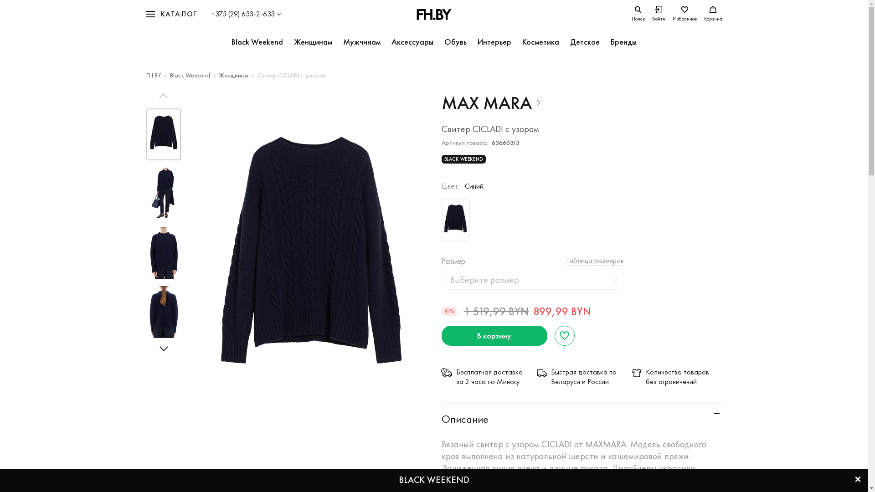 This screenshot has height=492, width=875. Describe the element at coordinates (434, 480) in the screenshot. I see `BLACK WEEKEND` at that location.